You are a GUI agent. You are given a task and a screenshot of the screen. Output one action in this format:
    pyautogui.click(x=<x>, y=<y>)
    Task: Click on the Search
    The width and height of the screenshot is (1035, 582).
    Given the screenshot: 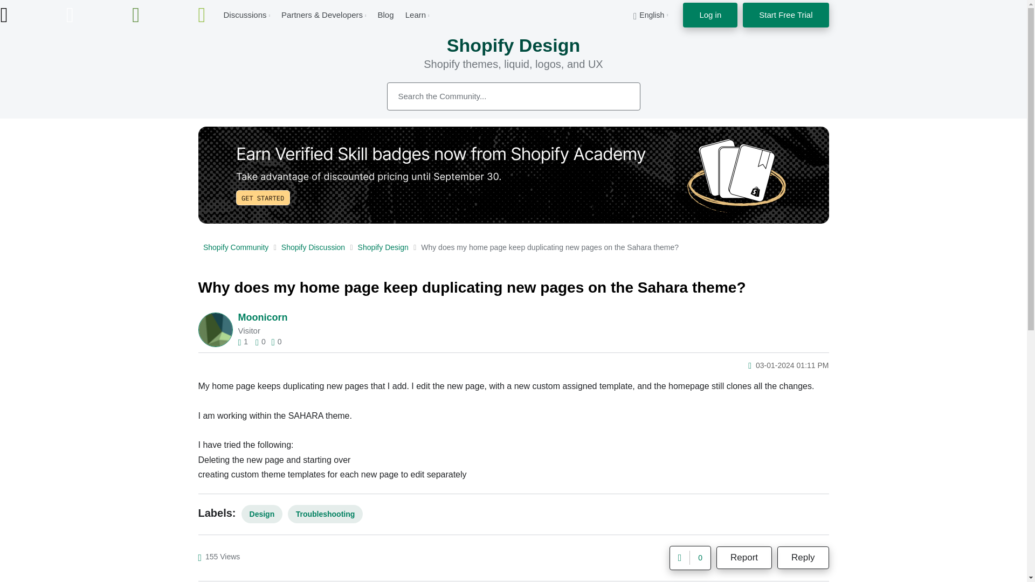 What is the action you would take?
    pyautogui.click(x=620, y=96)
    